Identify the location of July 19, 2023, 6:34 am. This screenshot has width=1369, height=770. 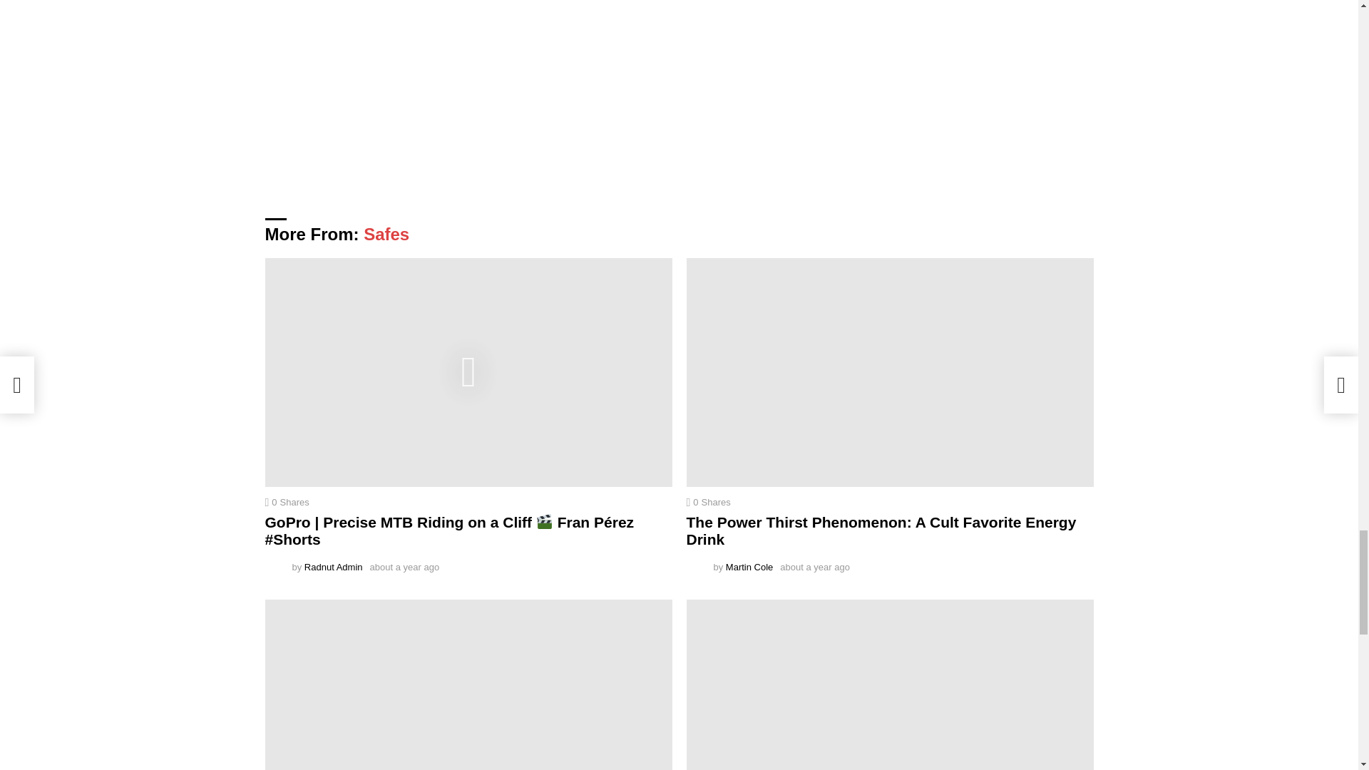
(404, 568).